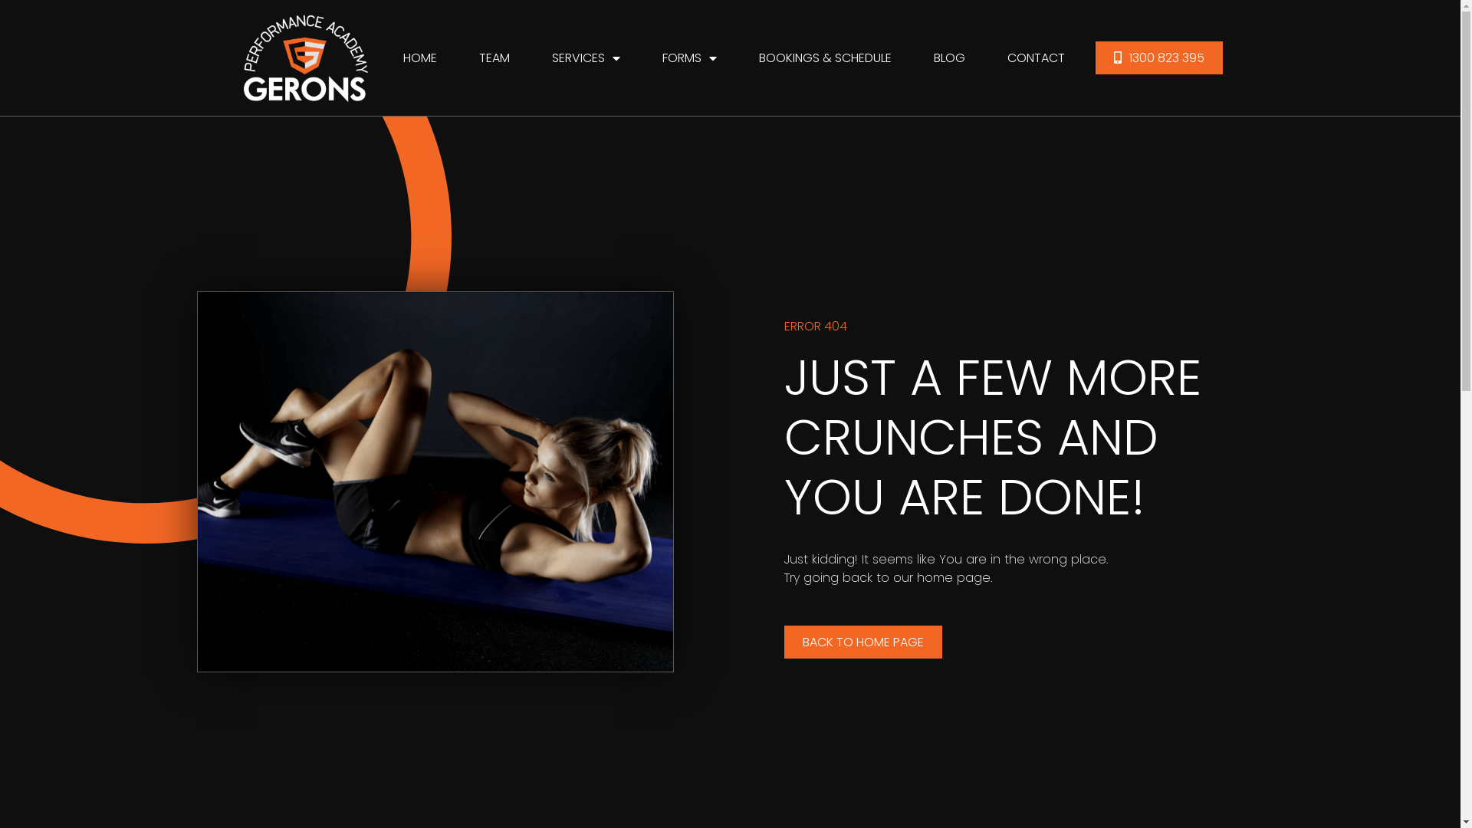  What do you see at coordinates (863, 642) in the screenshot?
I see `BACK TO HOME PAGE` at bounding box center [863, 642].